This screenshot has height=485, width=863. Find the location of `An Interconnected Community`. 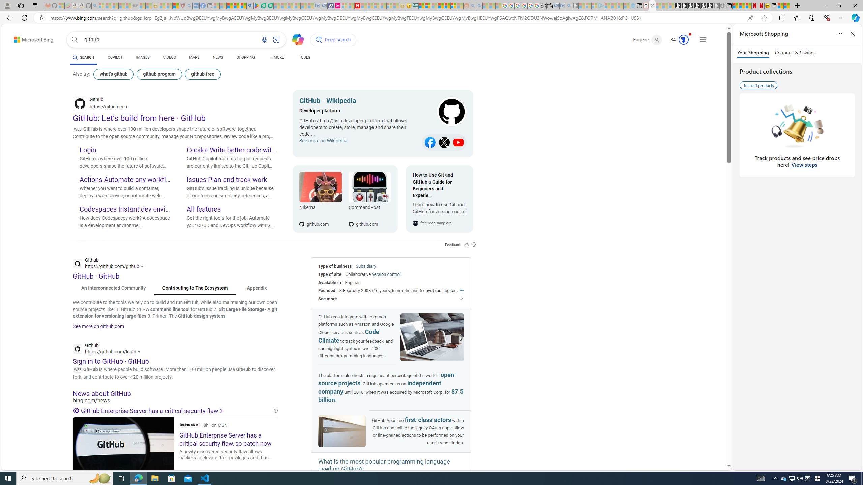

An Interconnected Community is located at coordinates (113, 288).